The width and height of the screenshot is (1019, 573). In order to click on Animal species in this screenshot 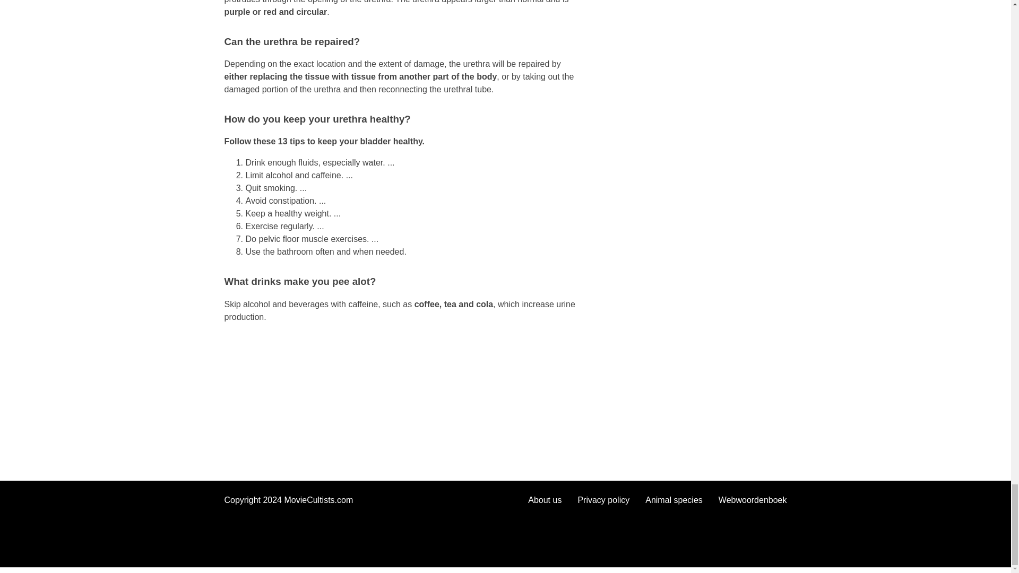, I will do `click(674, 500)`.